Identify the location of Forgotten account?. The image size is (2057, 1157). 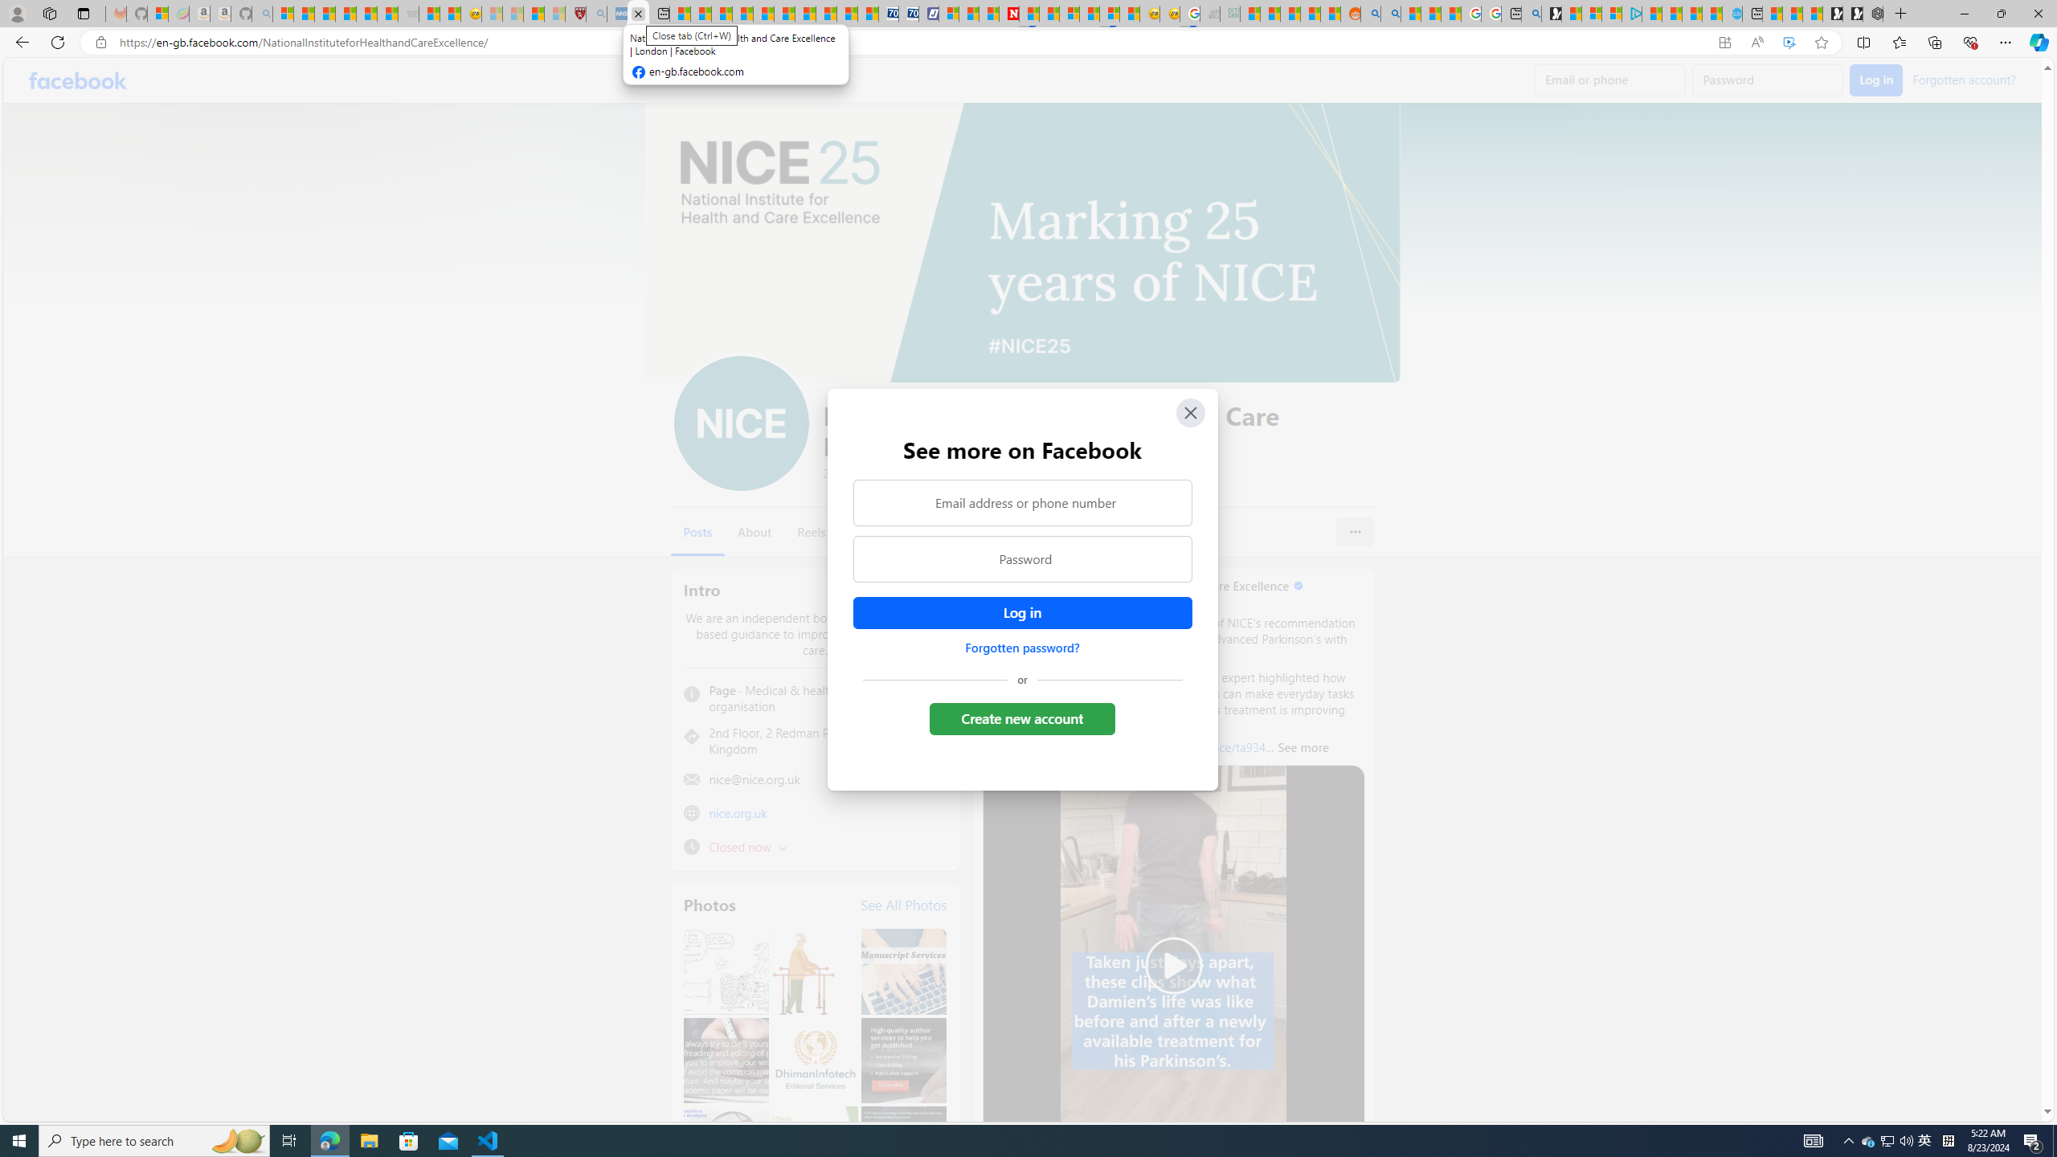
(1964, 79).